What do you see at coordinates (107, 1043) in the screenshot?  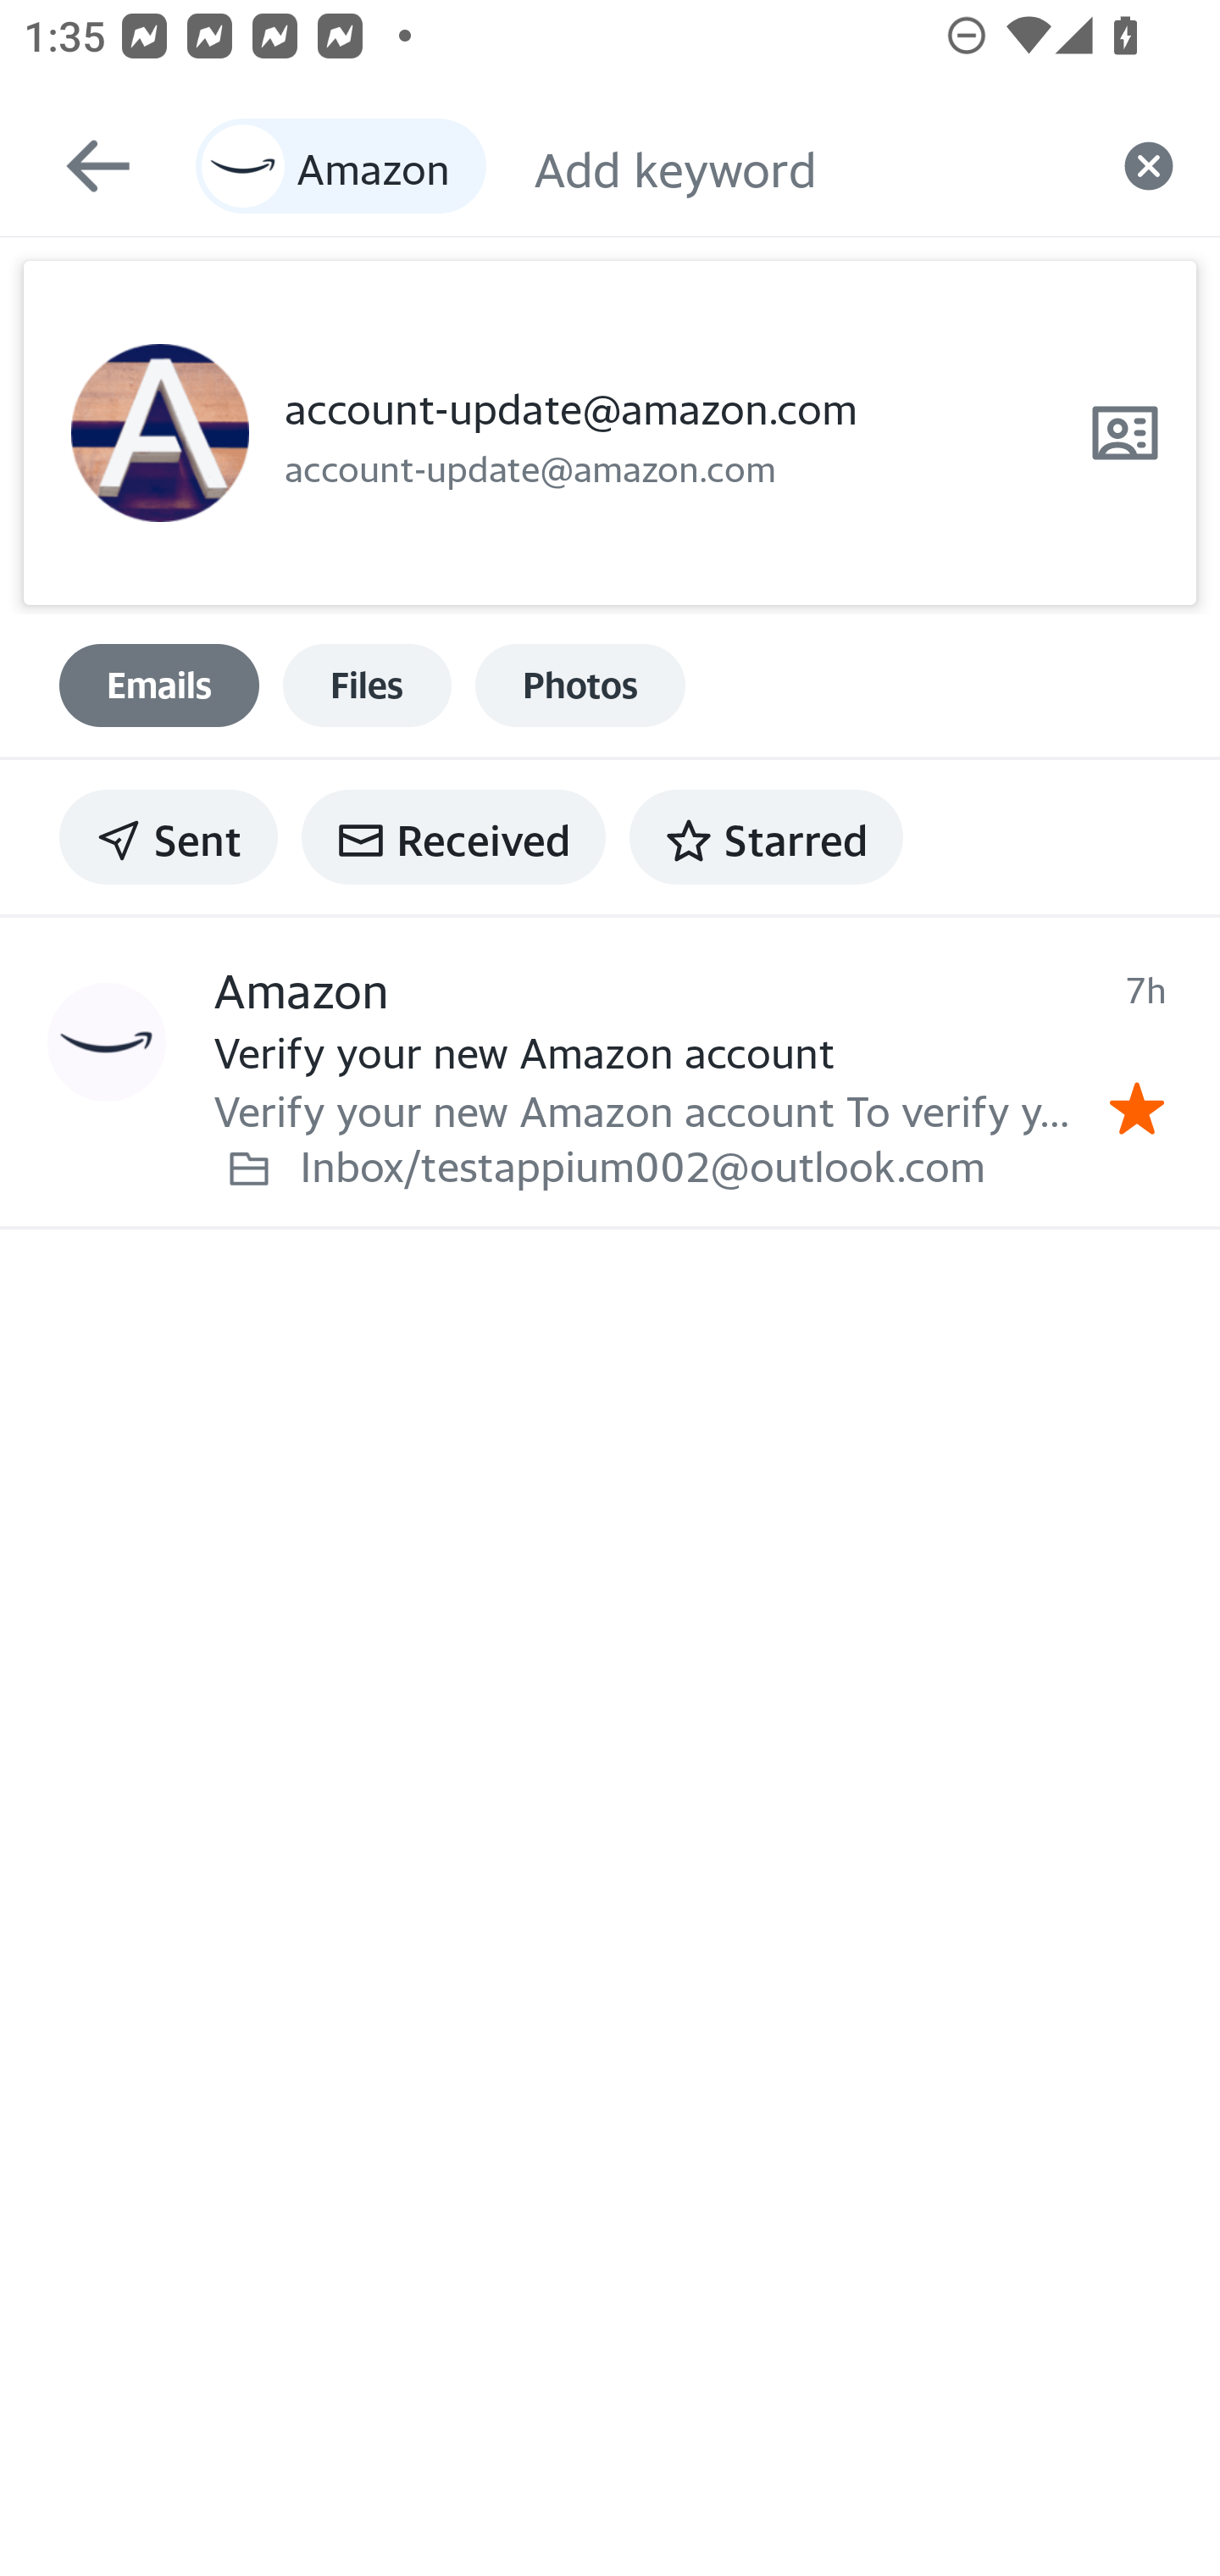 I see `Profile
Amazon` at bounding box center [107, 1043].